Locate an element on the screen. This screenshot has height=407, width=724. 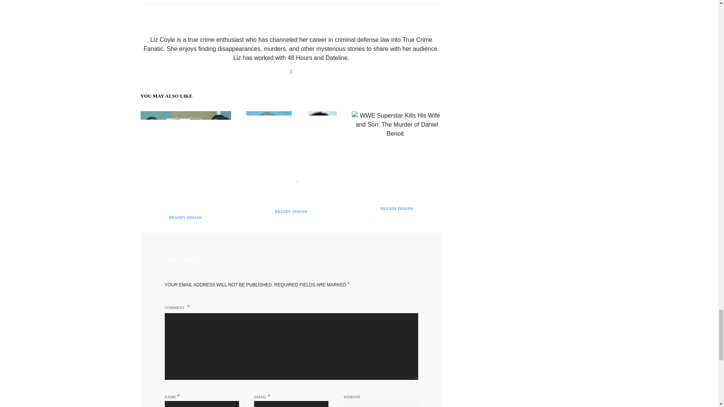
View all posts by Brandy Dishaw is located at coordinates (397, 208).